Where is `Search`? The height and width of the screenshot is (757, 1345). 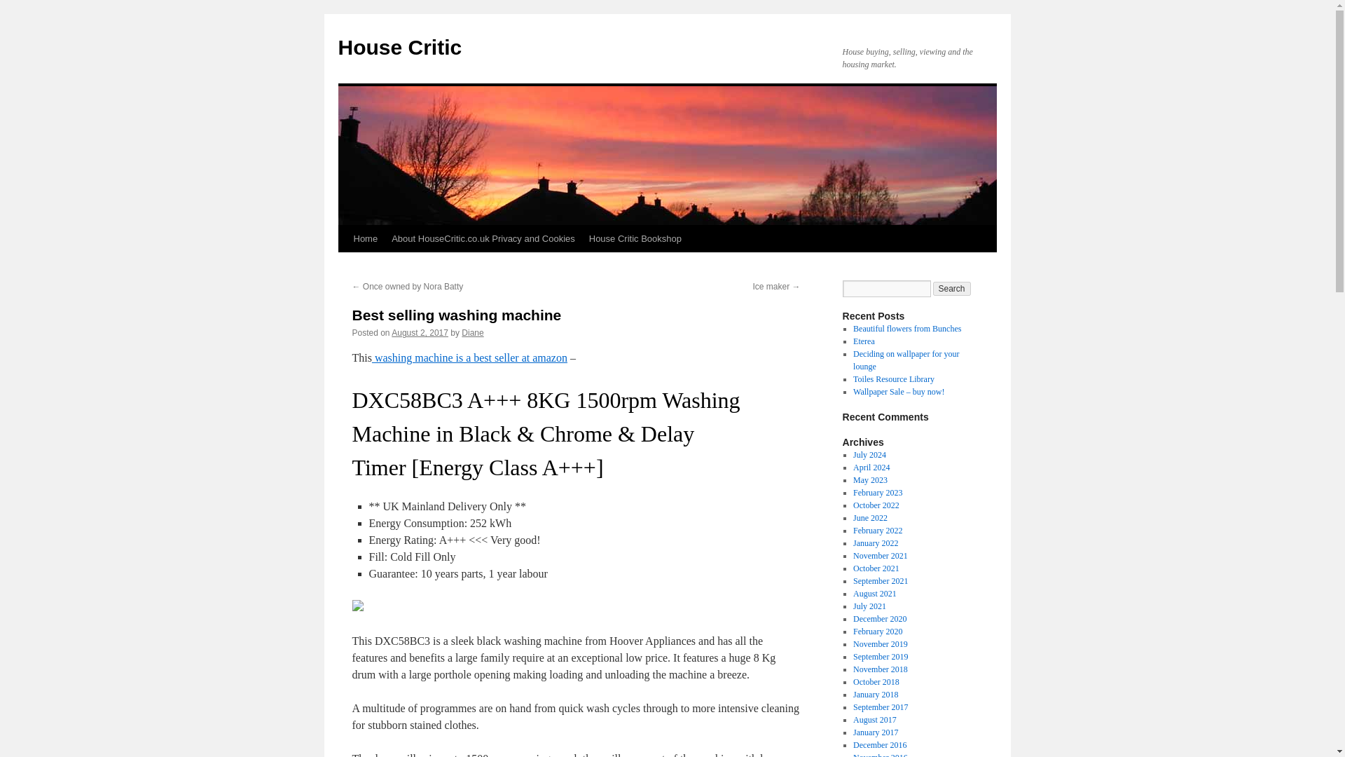
Search is located at coordinates (952, 289).